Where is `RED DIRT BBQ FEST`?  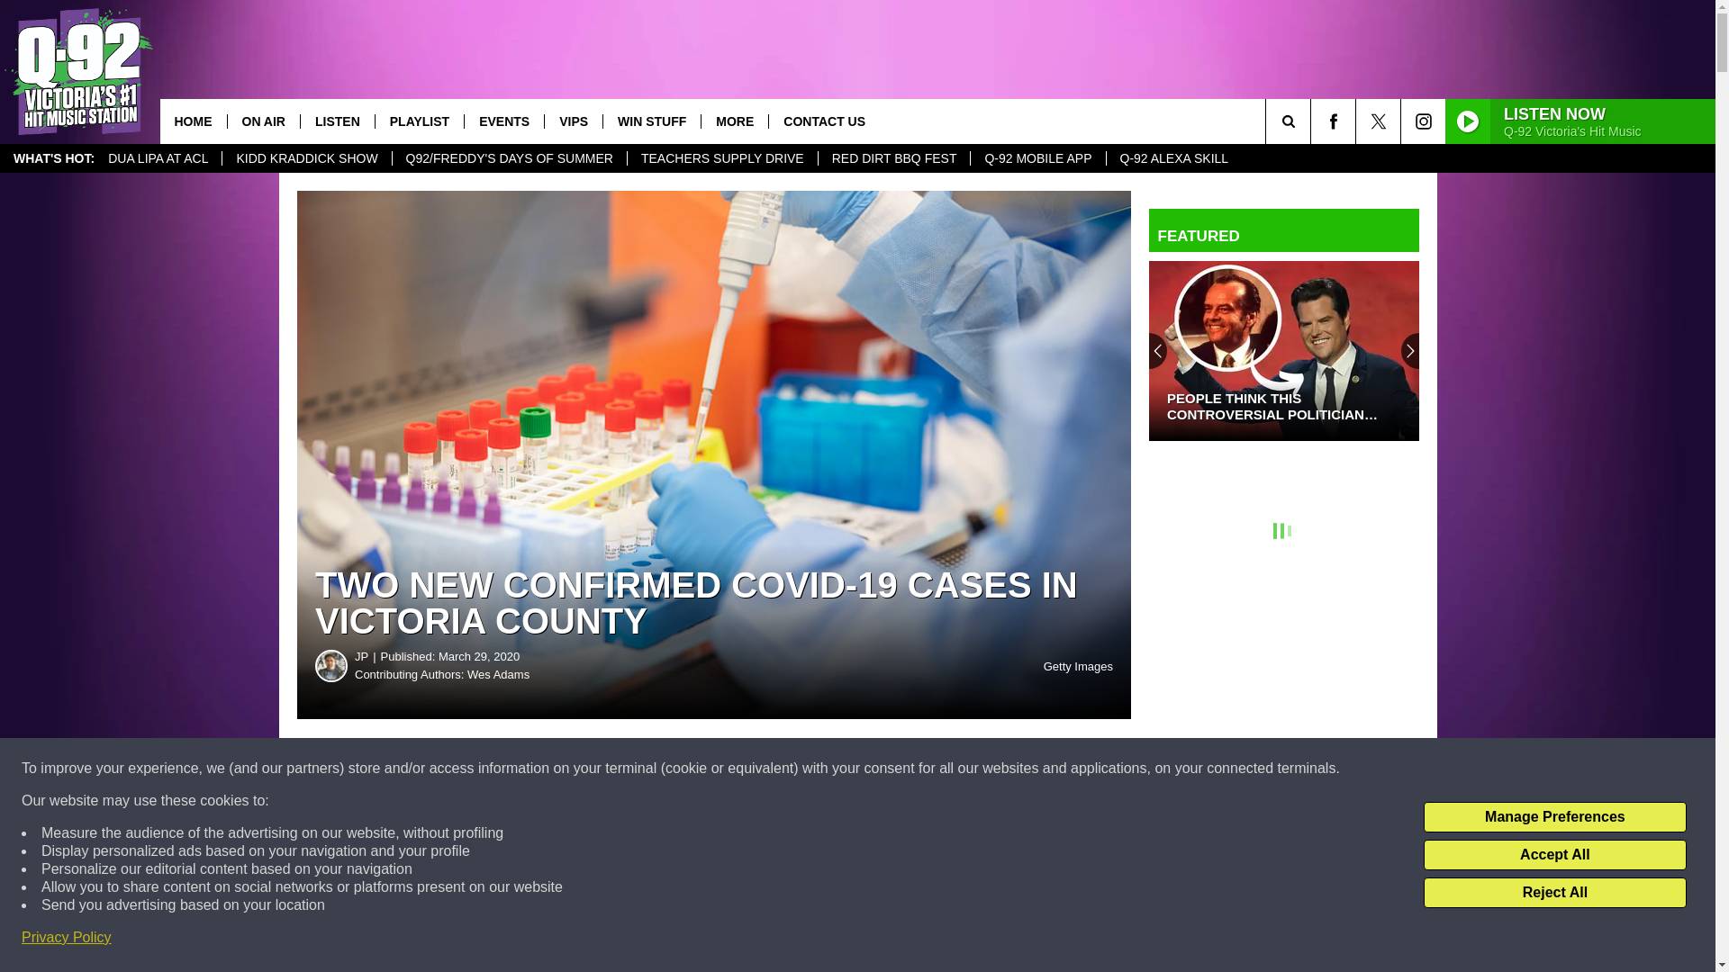 RED DIRT BBQ FEST is located at coordinates (893, 158).